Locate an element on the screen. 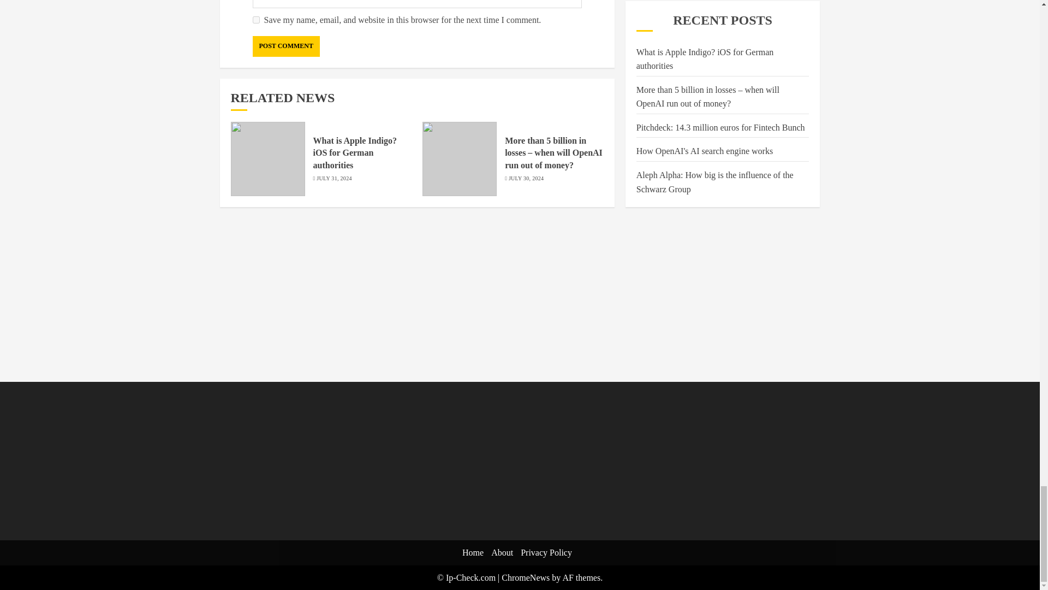 The image size is (1048, 590). Post Comment is located at coordinates (286, 46).